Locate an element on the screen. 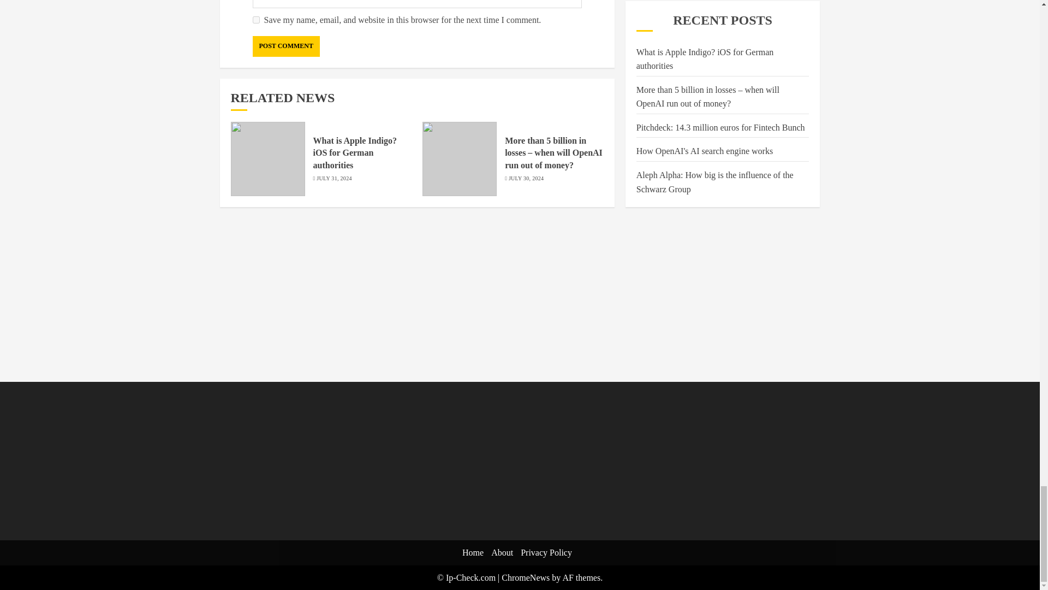 The image size is (1048, 590). Post Comment is located at coordinates (286, 46).